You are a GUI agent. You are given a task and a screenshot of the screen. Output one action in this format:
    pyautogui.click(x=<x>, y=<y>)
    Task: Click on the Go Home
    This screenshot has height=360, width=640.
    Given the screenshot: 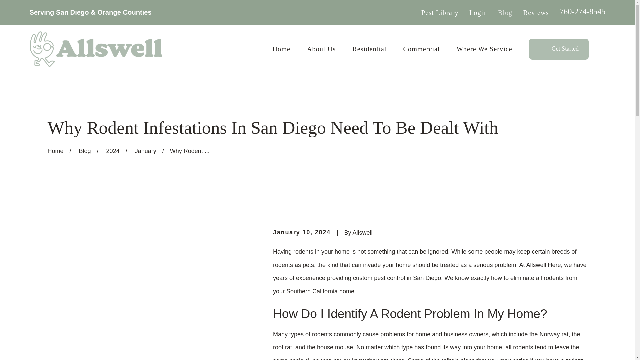 What is the action you would take?
    pyautogui.click(x=55, y=151)
    